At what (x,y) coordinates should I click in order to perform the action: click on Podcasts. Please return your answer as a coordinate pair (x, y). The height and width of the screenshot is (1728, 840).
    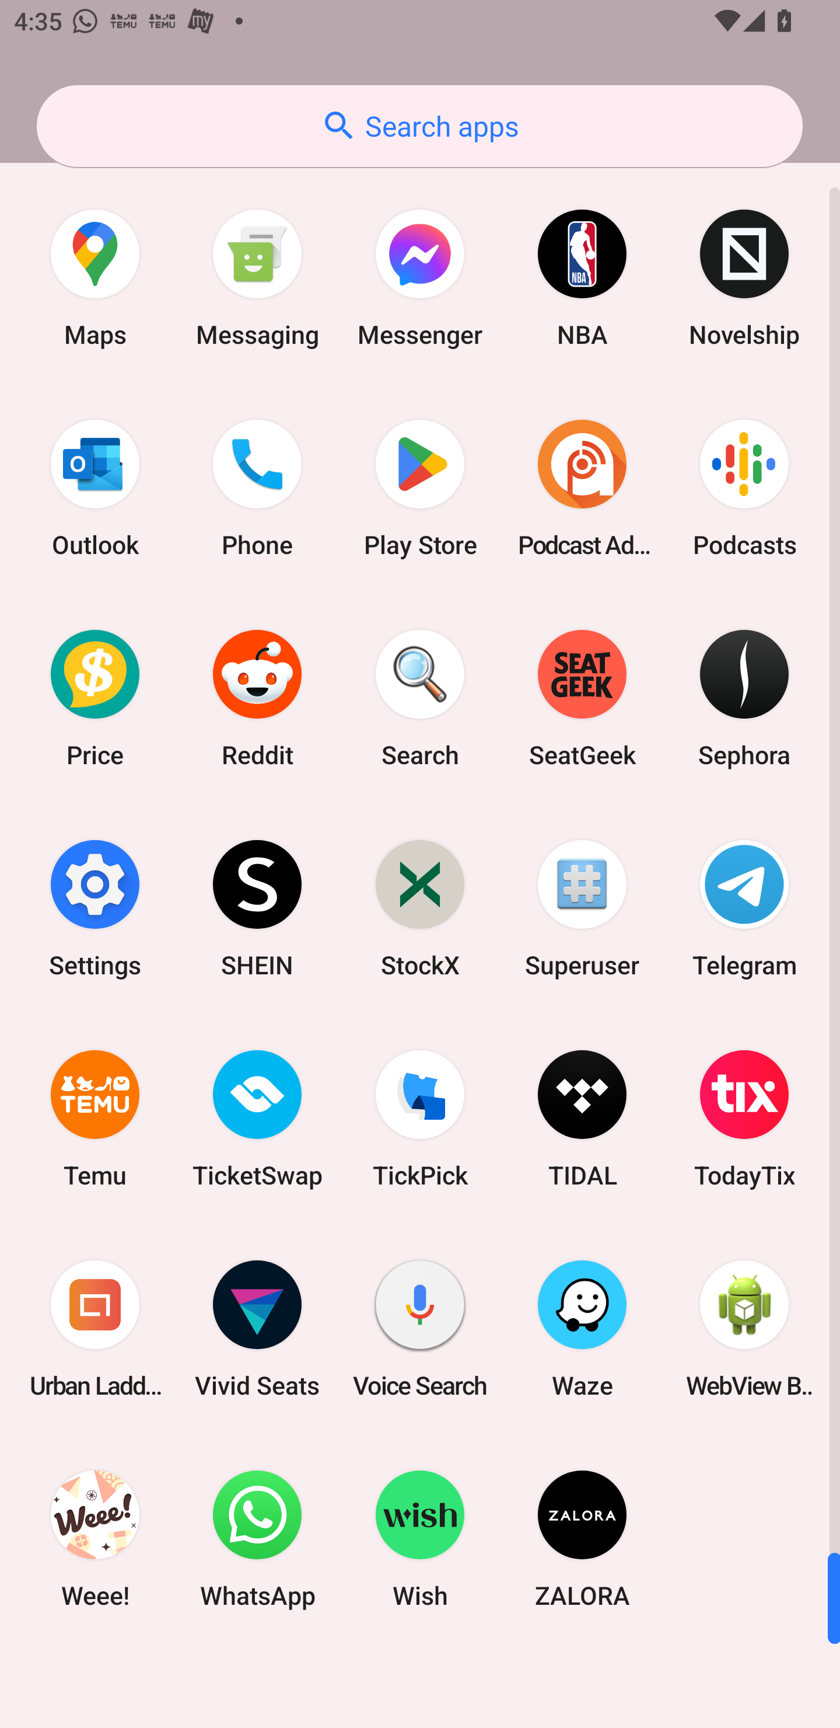
    Looking at the image, I should click on (744, 488).